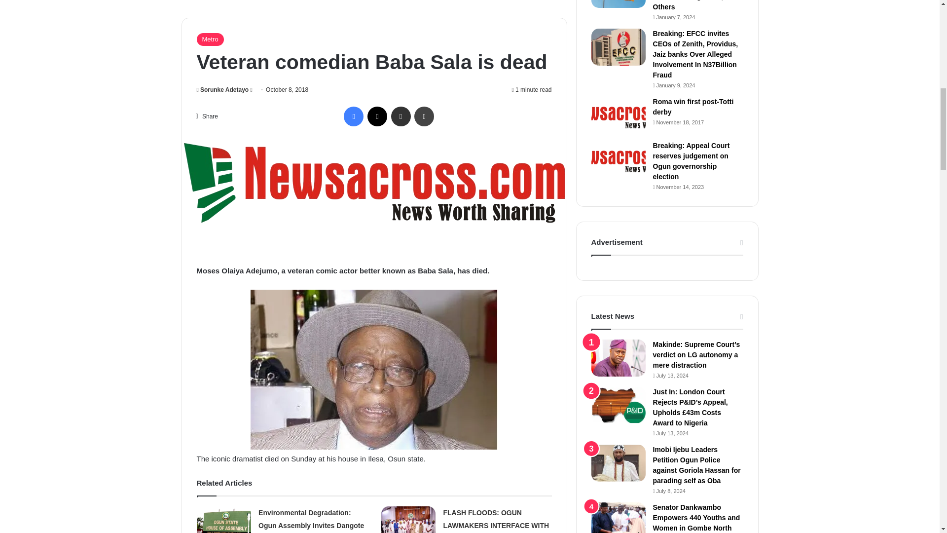 The height and width of the screenshot is (533, 947). What do you see at coordinates (377, 116) in the screenshot?
I see `X` at bounding box center [377, 116].